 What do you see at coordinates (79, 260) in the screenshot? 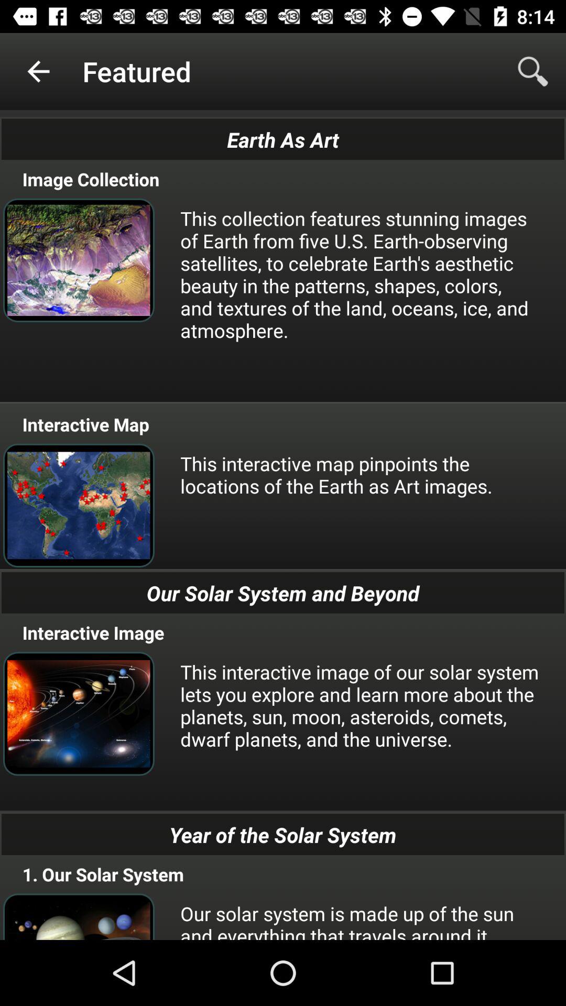
I see `click on the image which is below the image collection` at bounding box center [79, 260].